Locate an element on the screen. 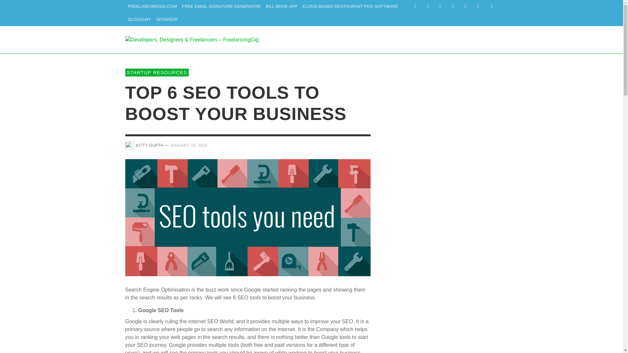  JANUARY 18, 2024 is located at coordinates (188, 145).